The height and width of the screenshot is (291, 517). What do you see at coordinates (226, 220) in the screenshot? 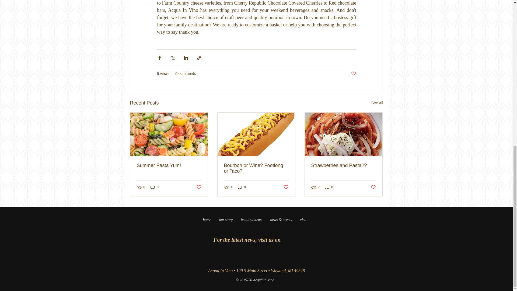
I see `our story` at bounding box center [226, 220].